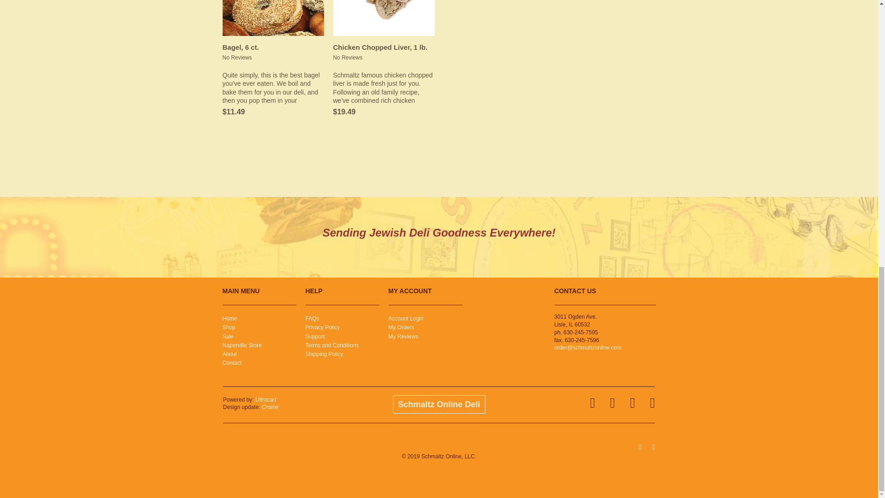 The image size is (885, 498). What do you see at coordinates (231, 362) in the screenshot?
I see `Contact` at bounding box center [231, 362].